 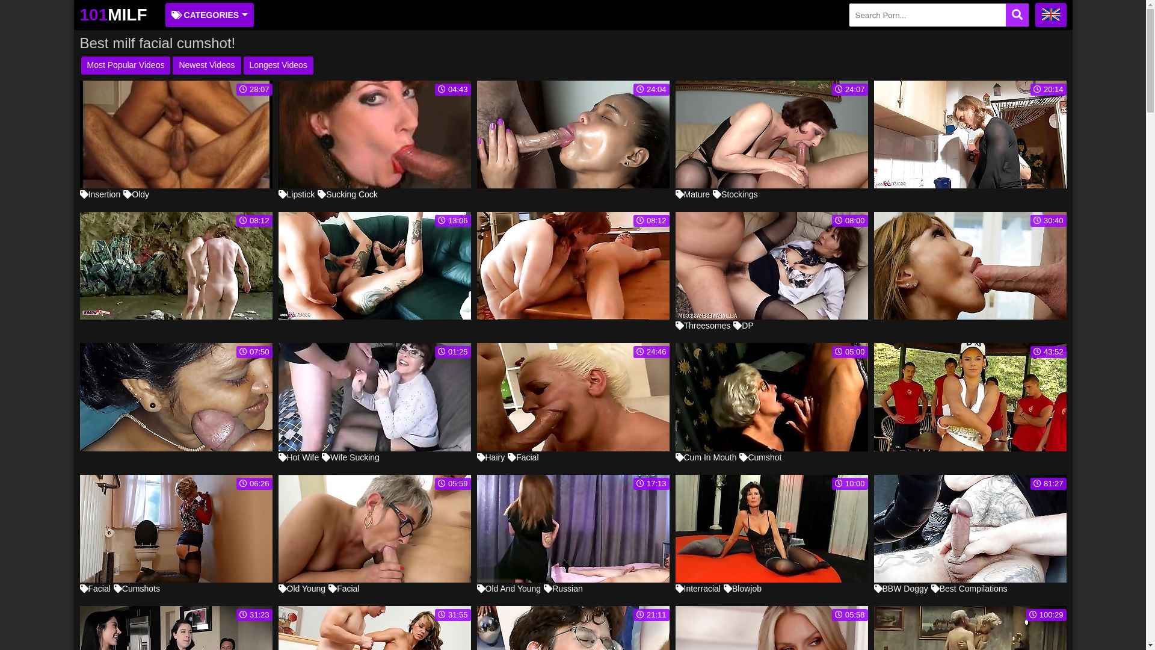 What do you see at coordinates (348, 194) in the screenshot?
I see `Sucking Cock` at bounding box center [348, 194].